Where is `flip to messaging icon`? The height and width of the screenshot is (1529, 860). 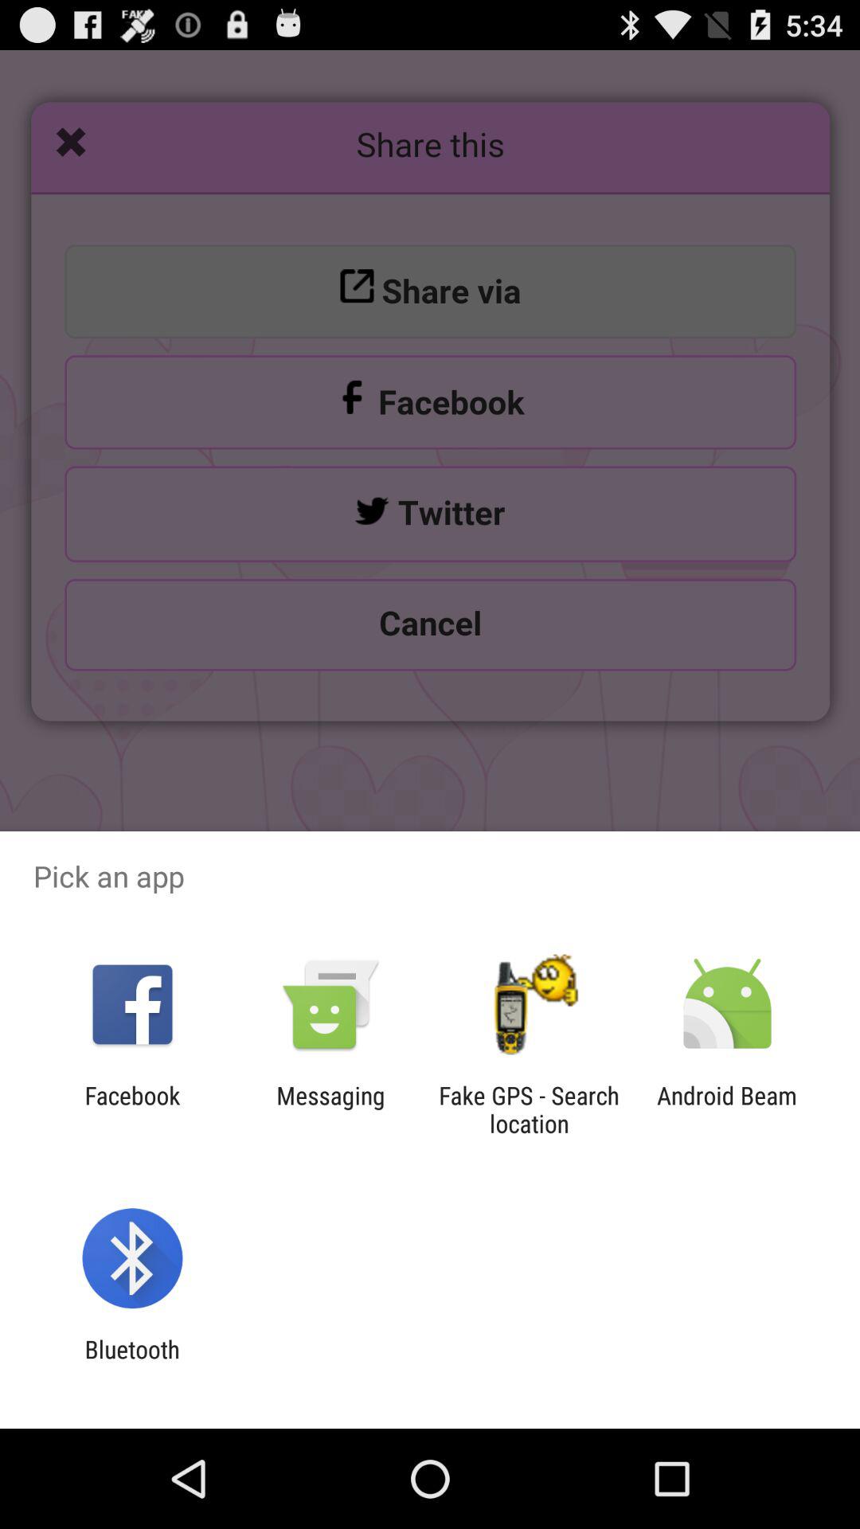
flip to messaging icon is located at coordinates (330, 1109).